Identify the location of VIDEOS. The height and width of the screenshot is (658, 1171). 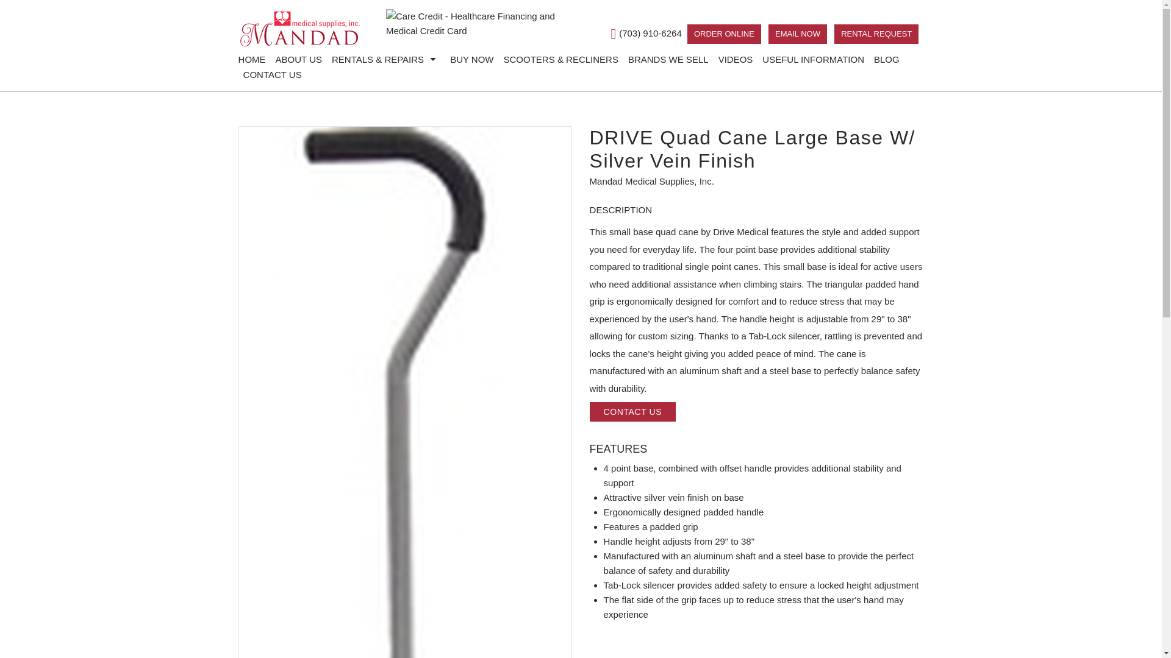
(736, 60).